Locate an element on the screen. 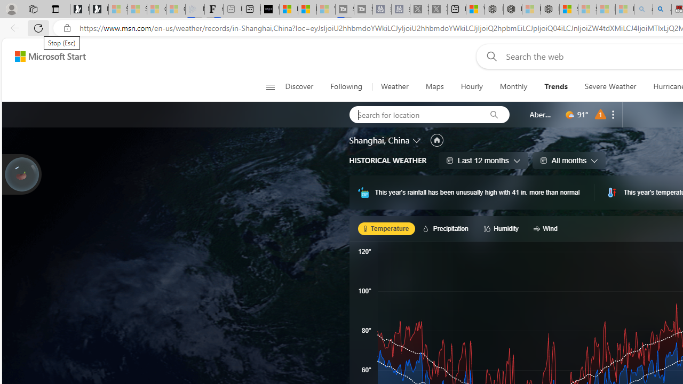  Following is located at coordinates (347, 86).